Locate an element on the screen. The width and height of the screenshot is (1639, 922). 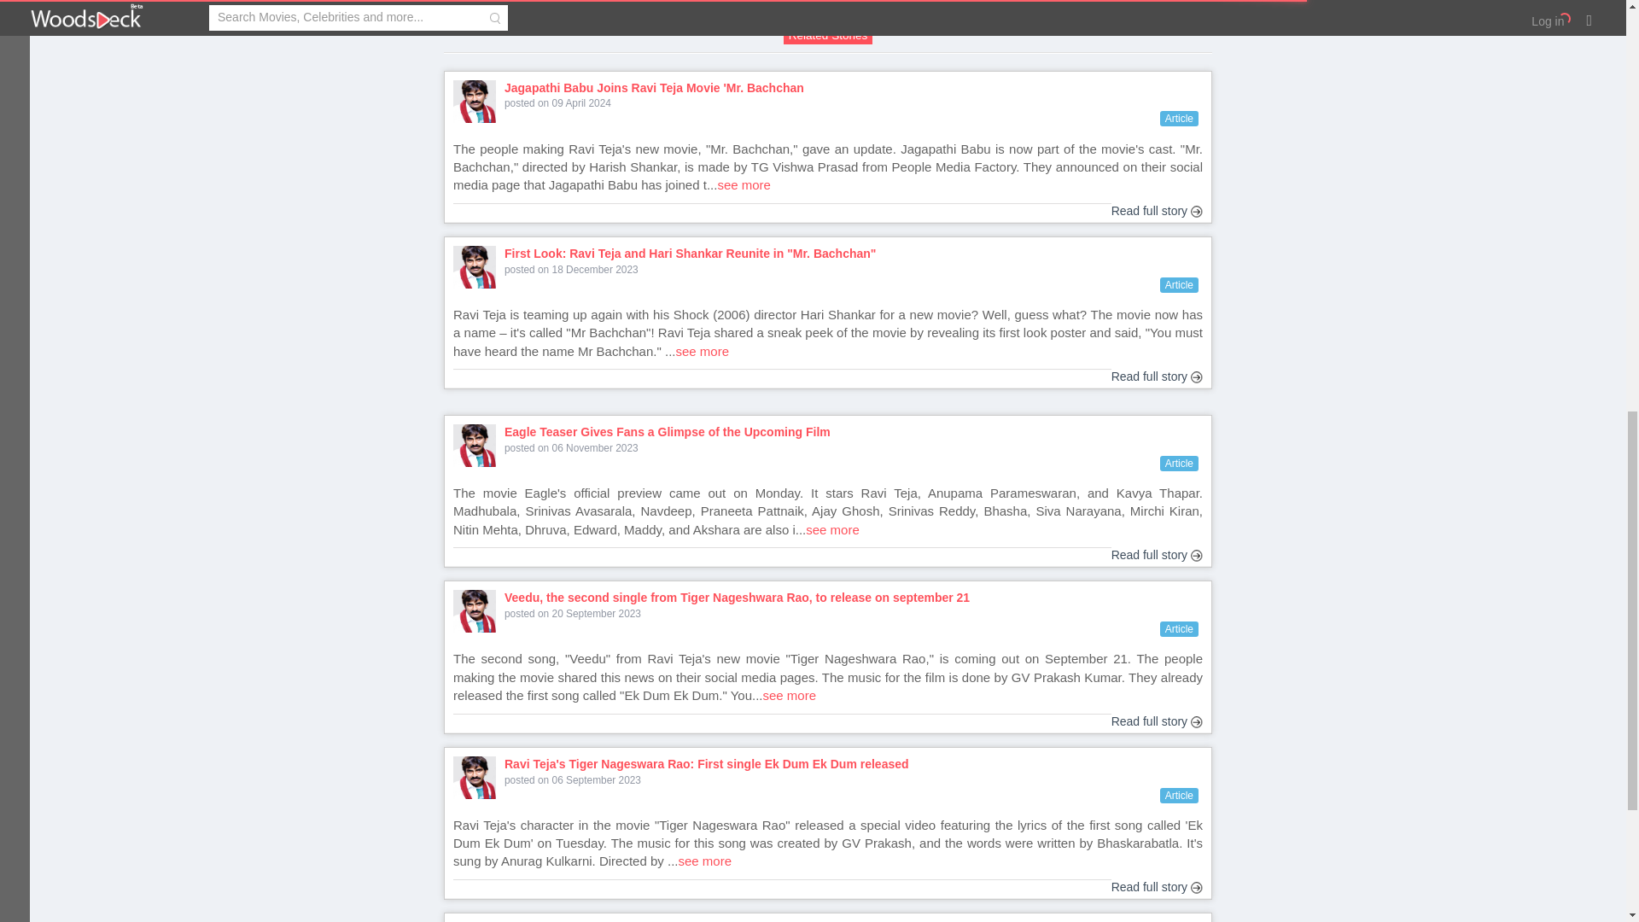
Eagle Teaser Gives Fans a Glimpse of the Upcoming Film is located at coordinates (857, 432).